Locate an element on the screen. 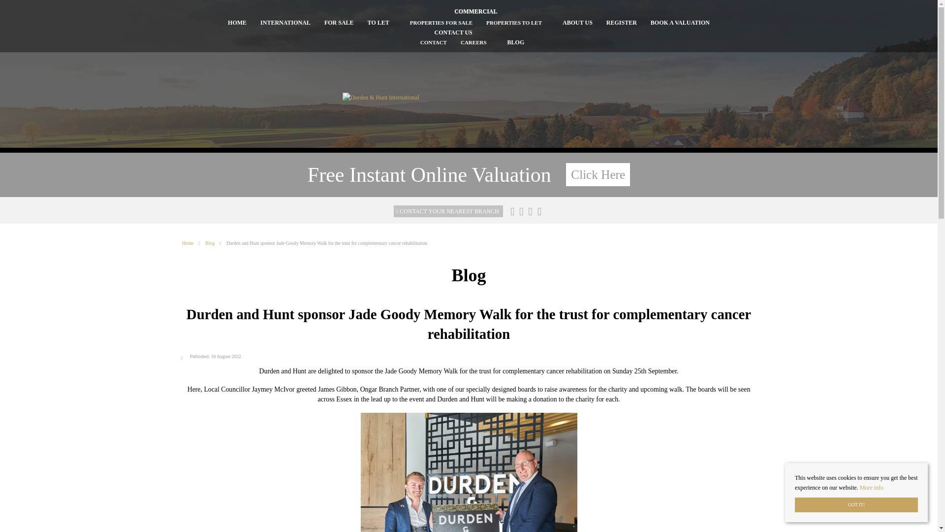 This screenshot has width=945, height=532. ABOUT US is located at coordinates (577, 23).